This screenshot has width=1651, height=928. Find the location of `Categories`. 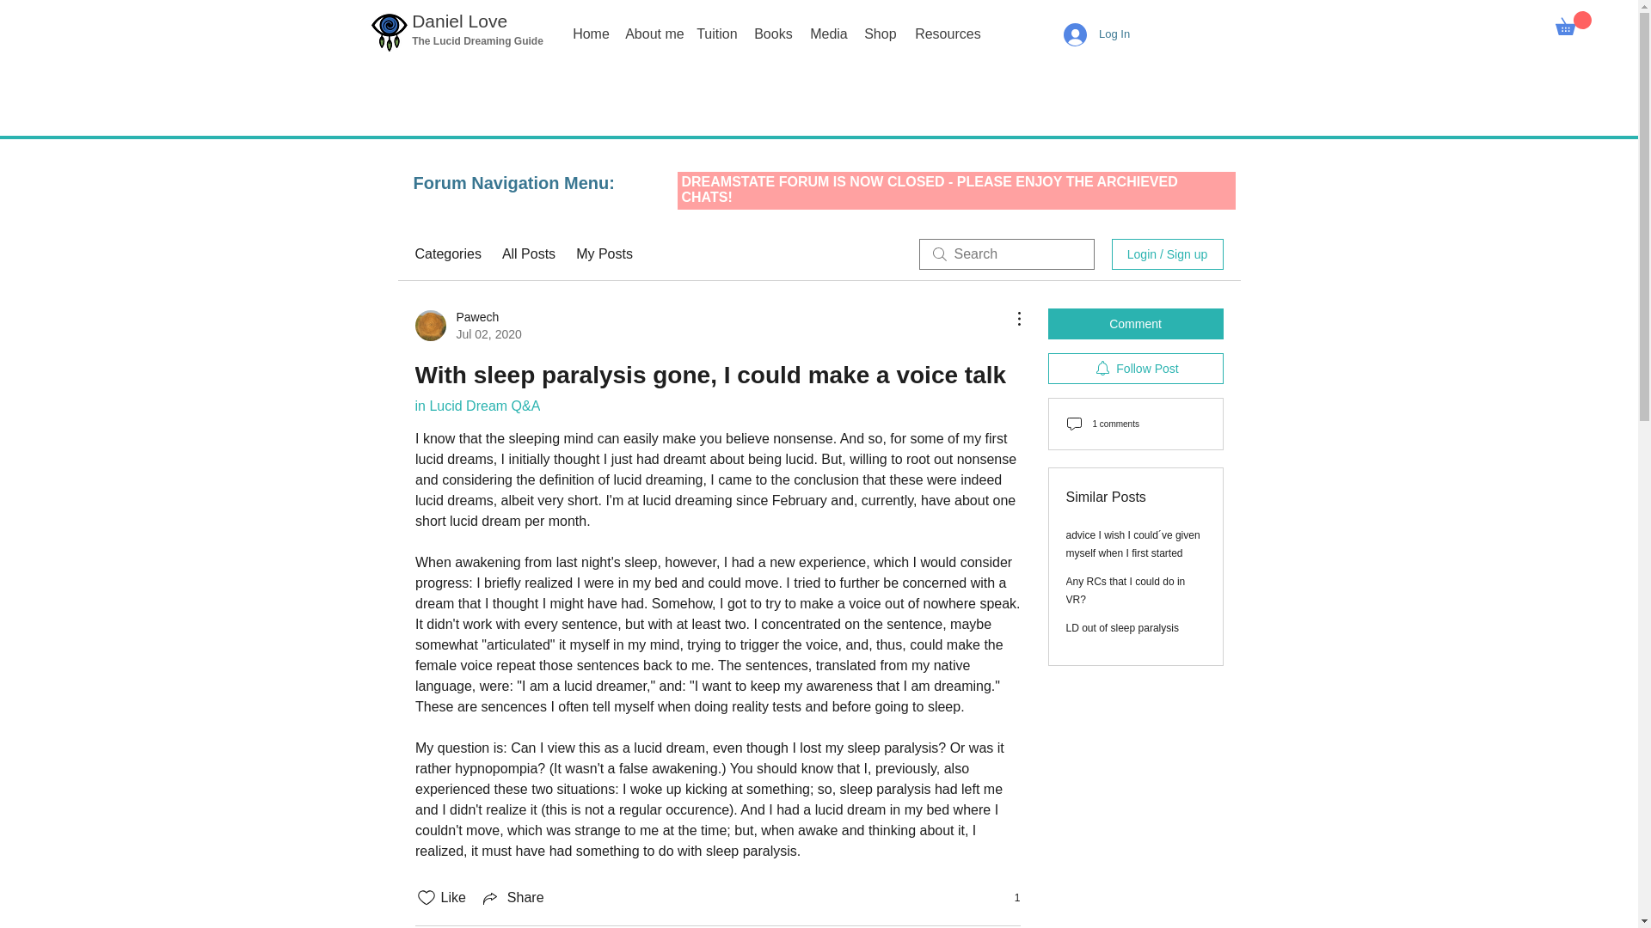

Categories is located at coordinates (447, 254).